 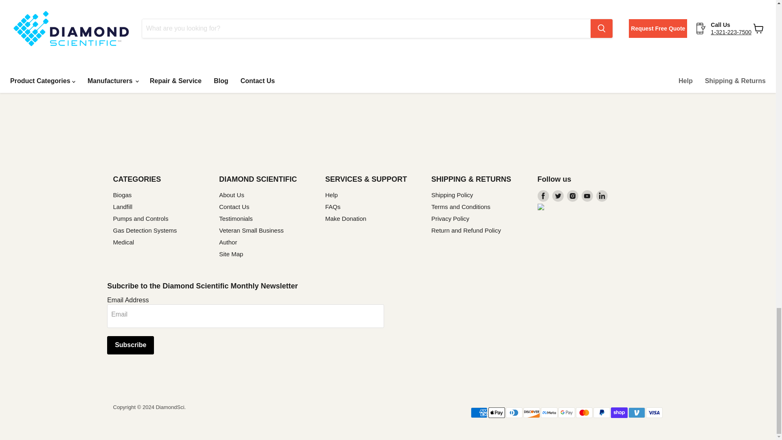 I want to click on Youtube, so click(x=587, y=196).